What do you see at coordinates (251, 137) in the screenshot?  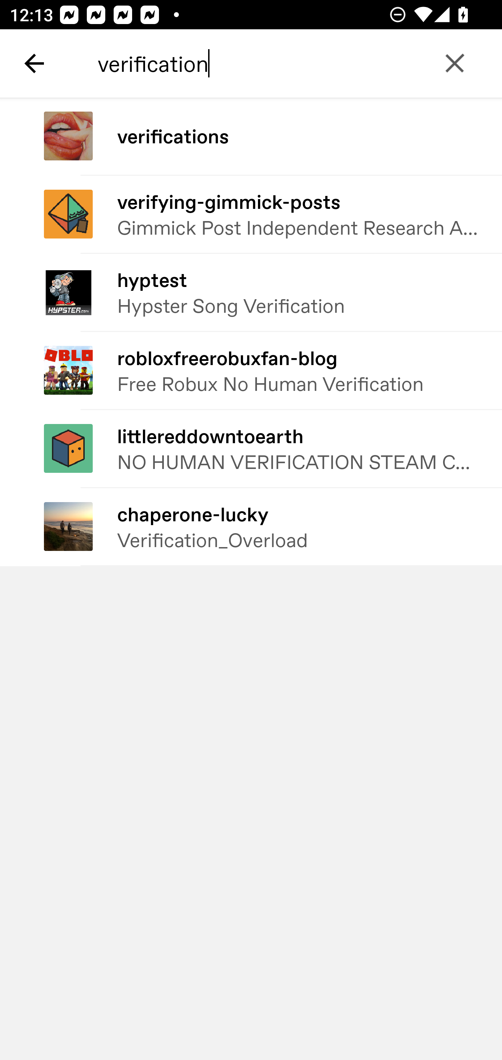 I see `verifications` at bounding box center [251, 137].